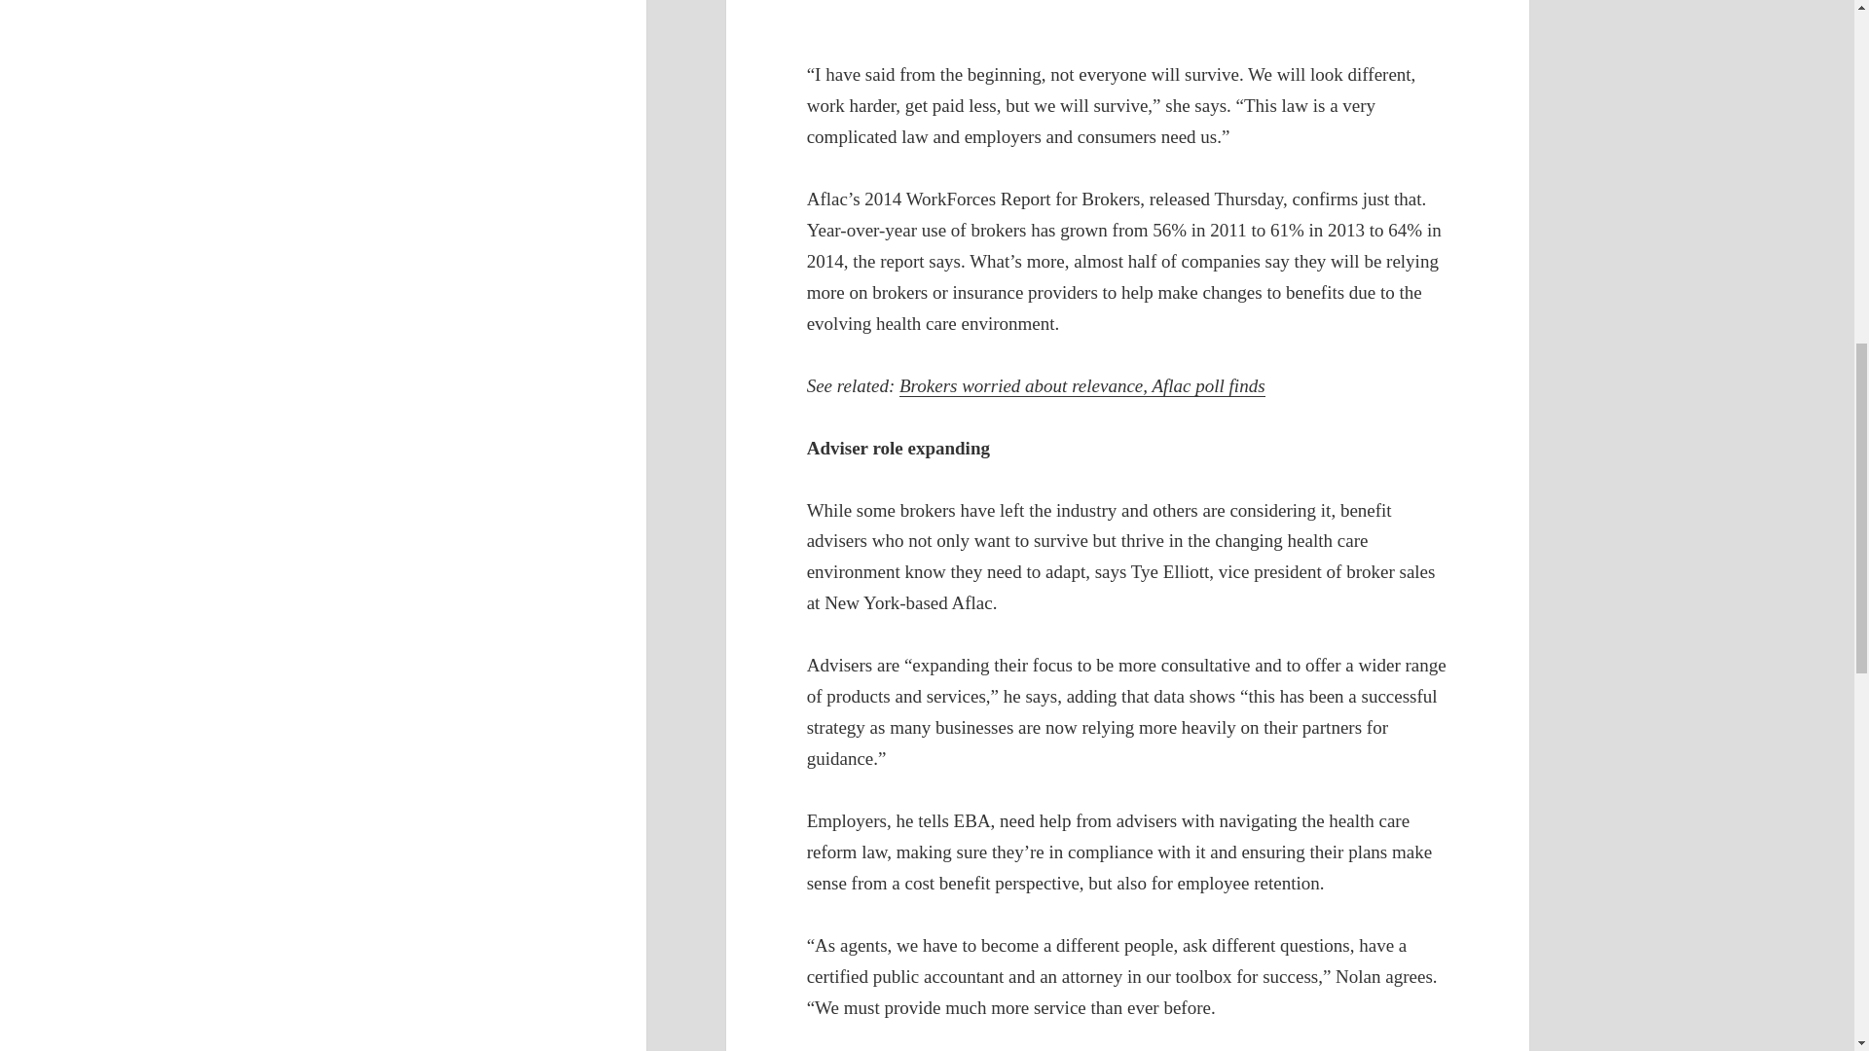 This screenshot has width=1869, height=1051. Describe the element at coordinates (1081, 385) in the screenshot. I see `Brokers worried about relevance, Aflac poll finds` at that location.